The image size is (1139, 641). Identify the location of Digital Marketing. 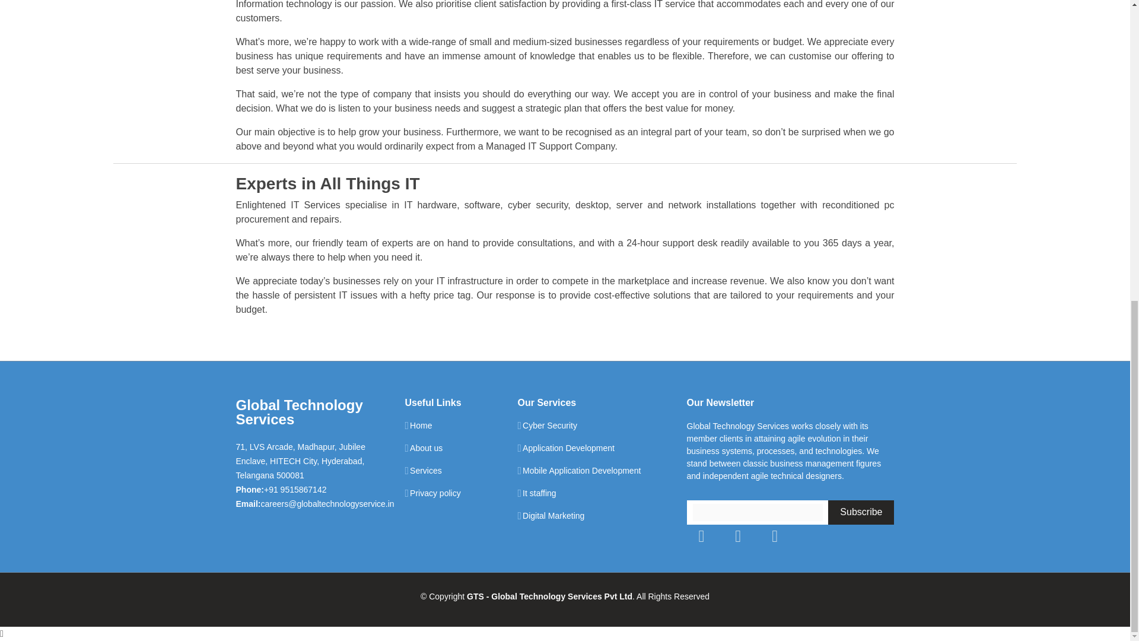
(553, 515).